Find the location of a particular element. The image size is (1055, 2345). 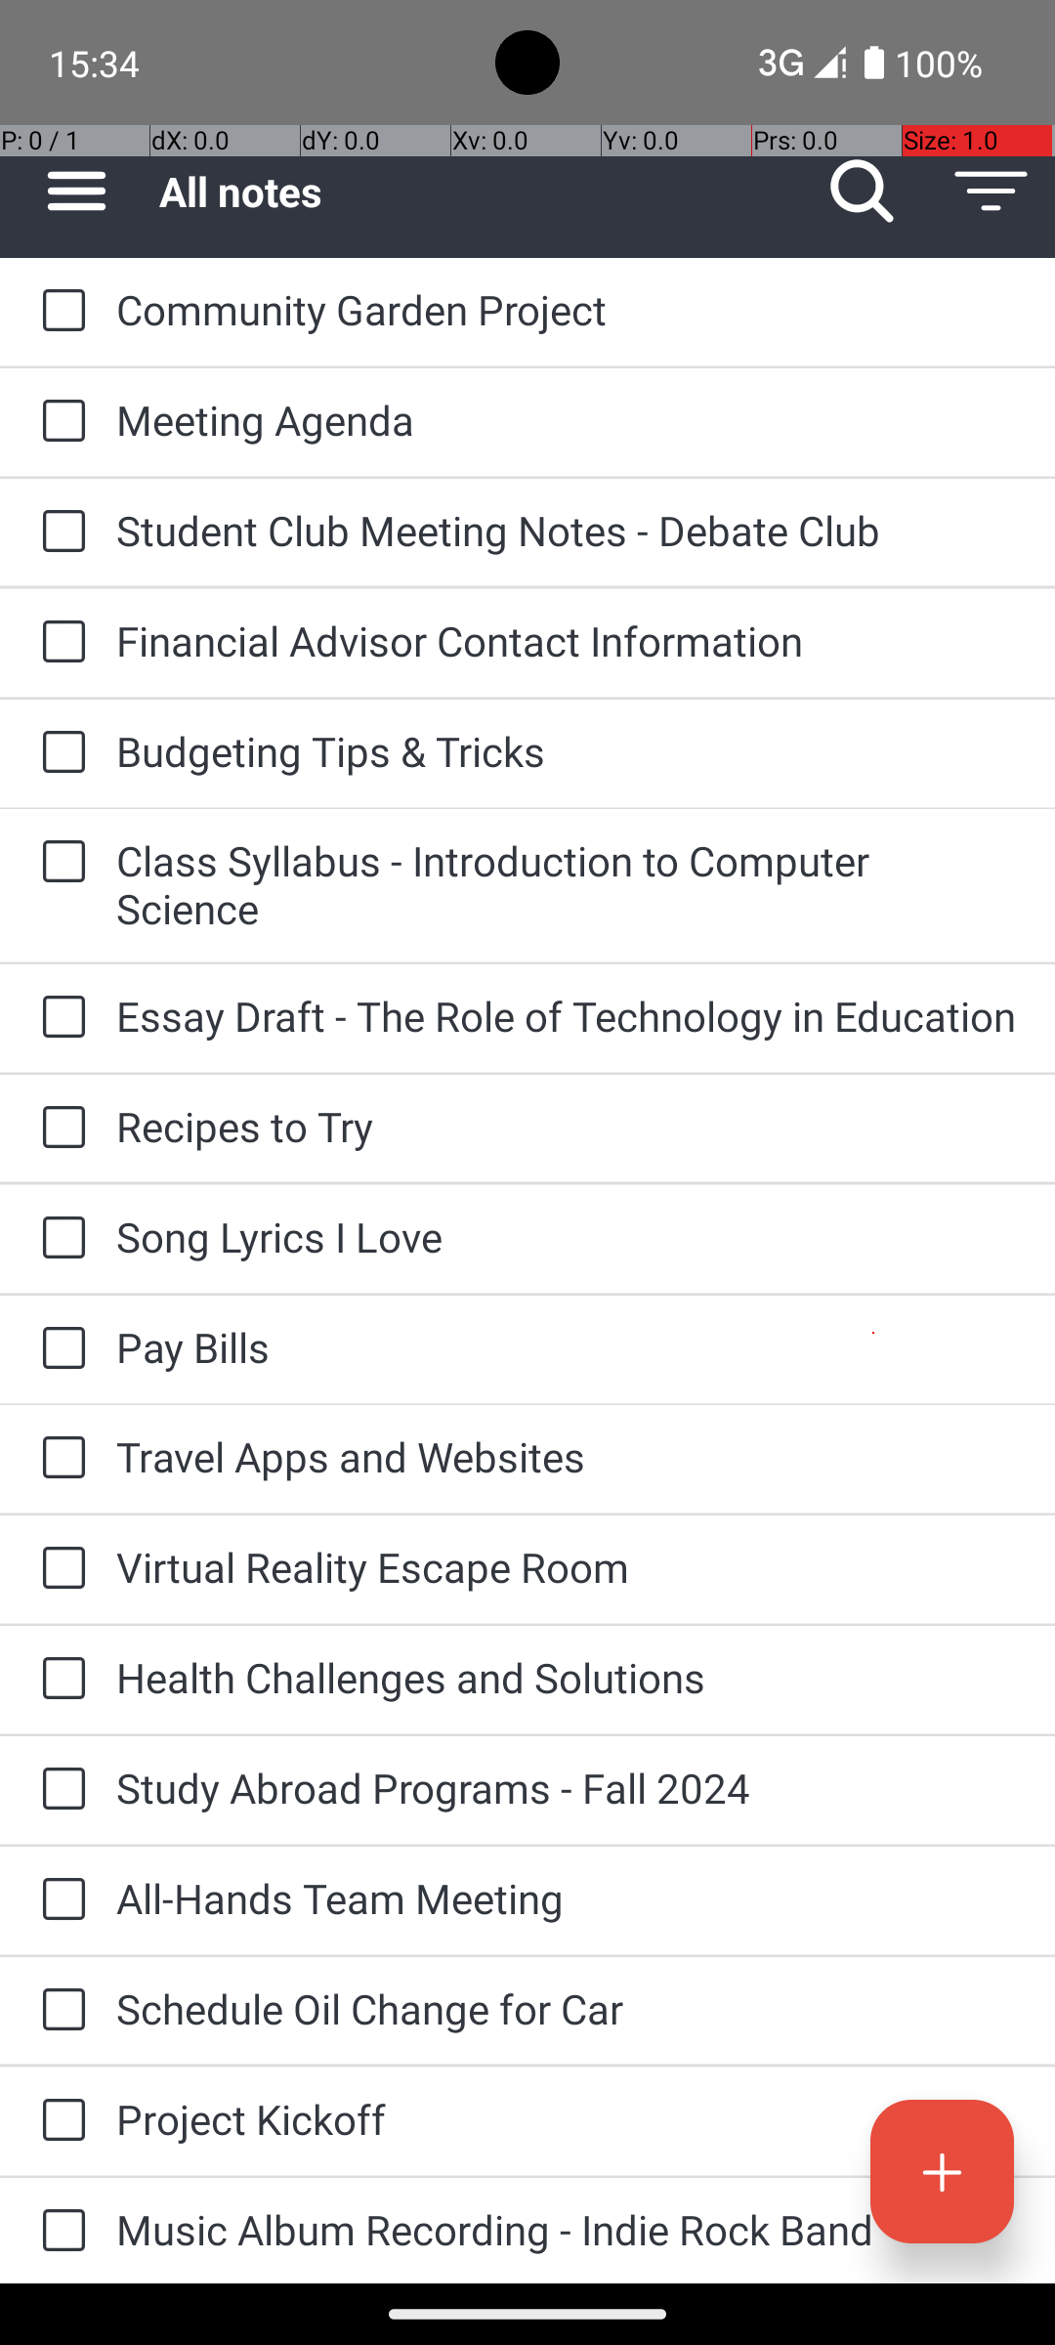

Schedule Oil Change for Car is located at coordinates (567, 2009).